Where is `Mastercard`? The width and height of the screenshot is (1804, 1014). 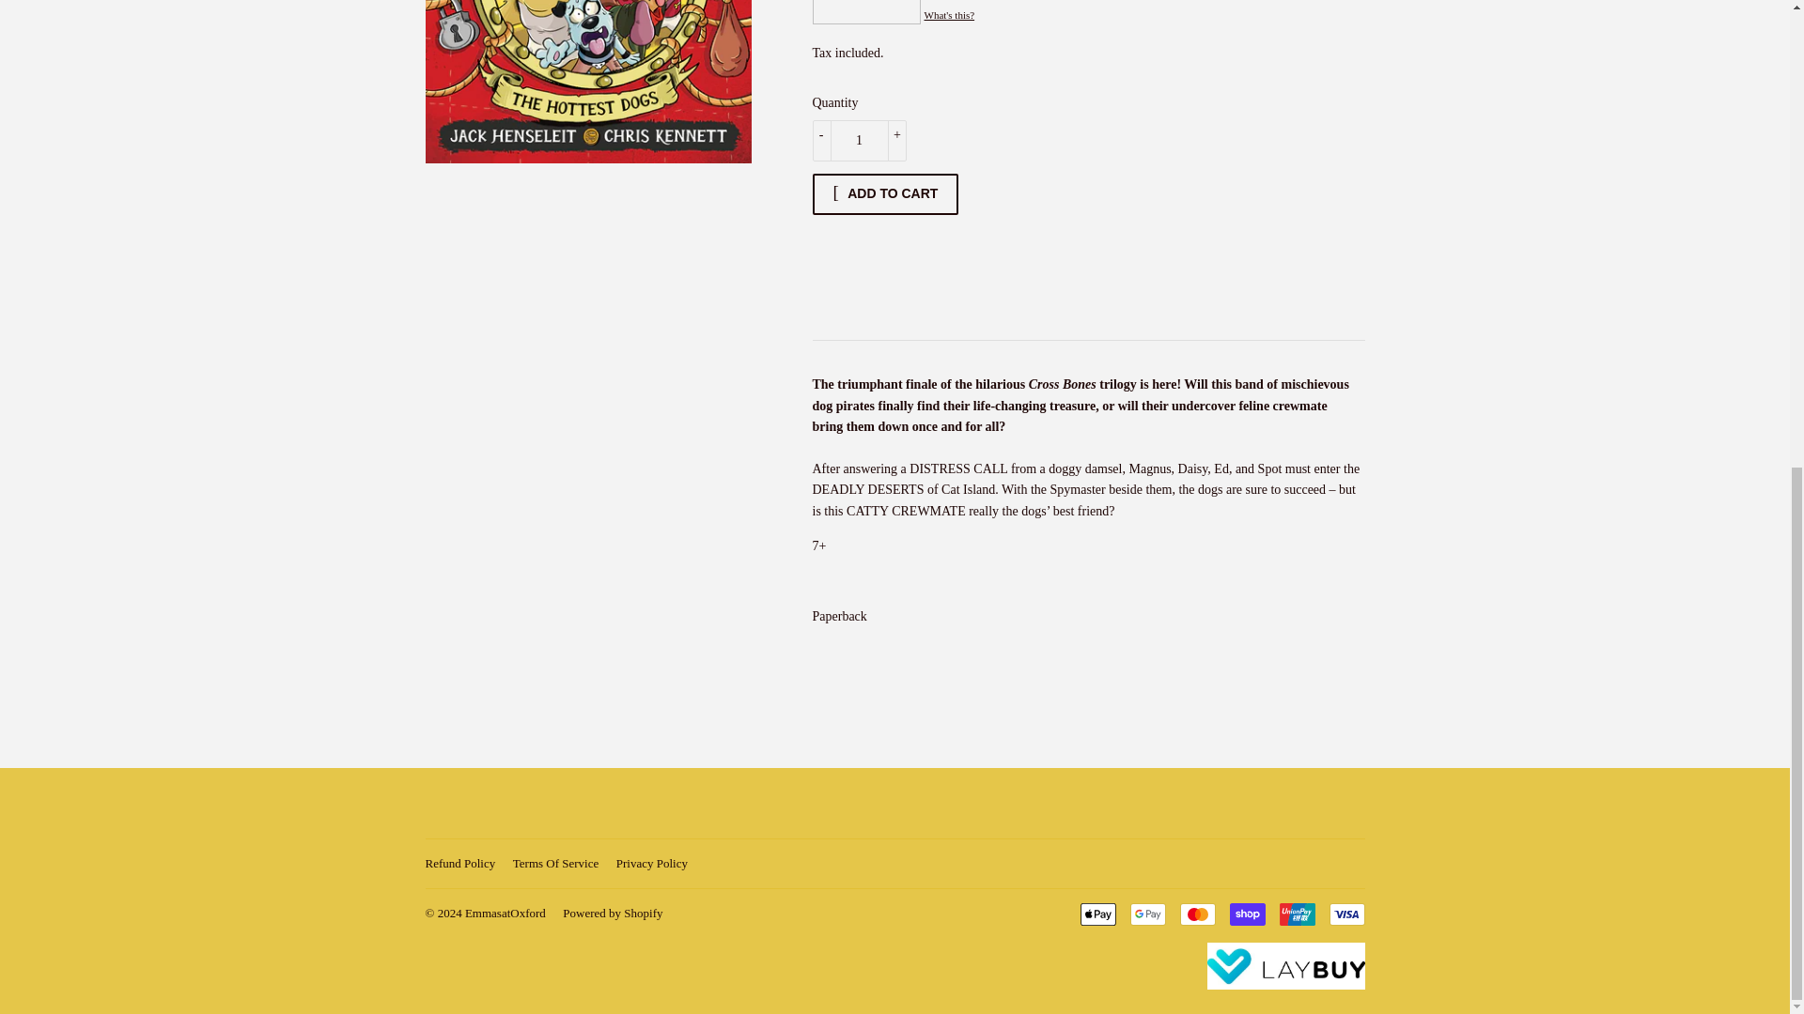 Mastercard is located at coordinates (1197, 914).